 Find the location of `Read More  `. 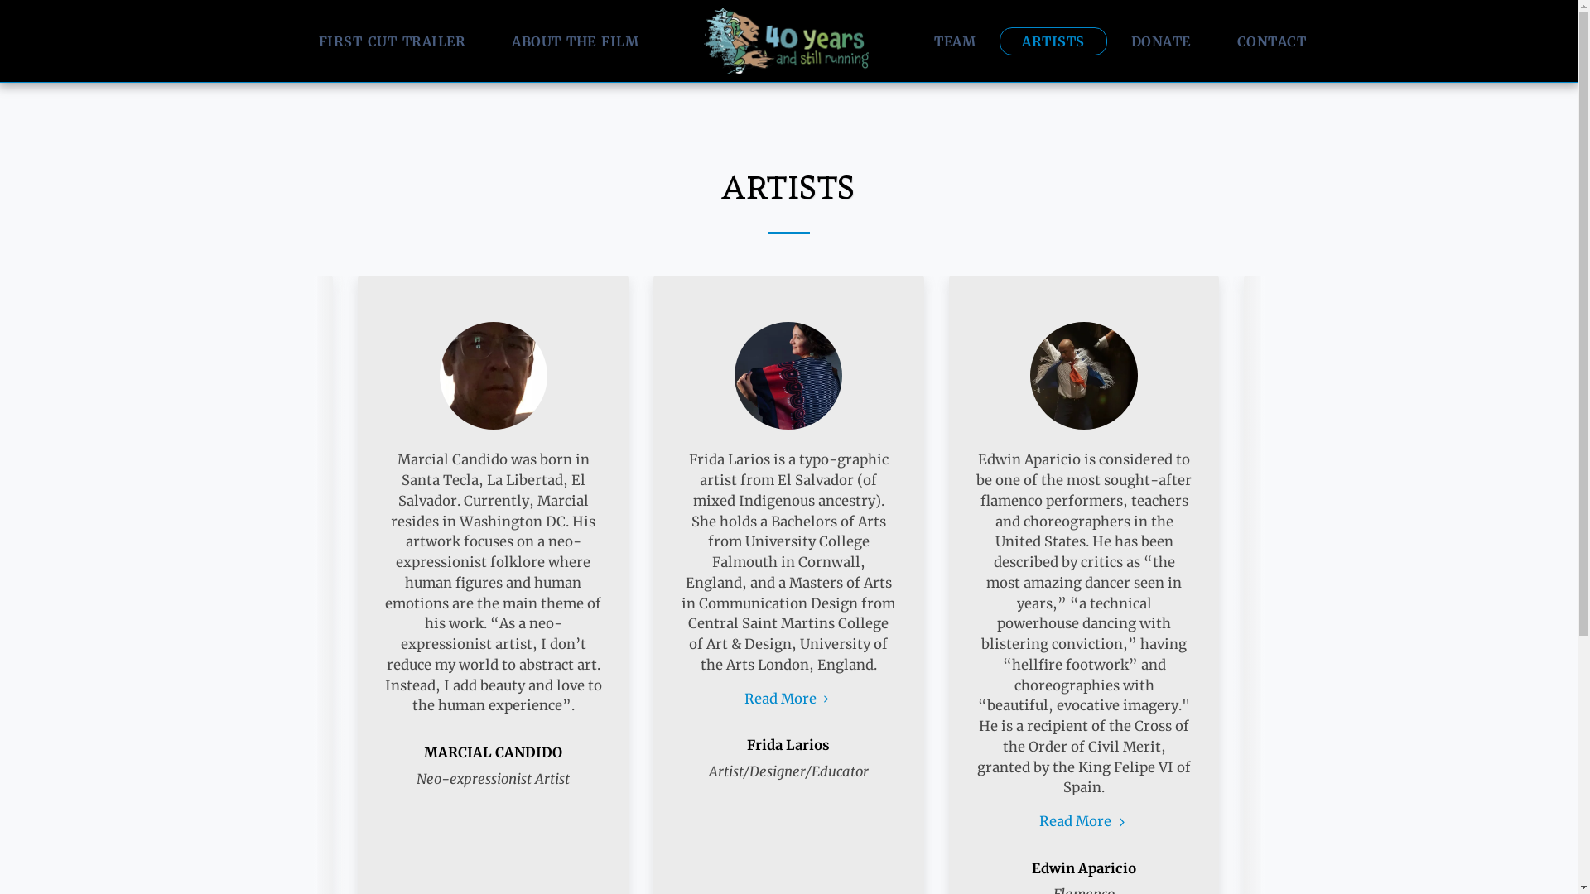

Read More   is located at coordinates (1084, 821).